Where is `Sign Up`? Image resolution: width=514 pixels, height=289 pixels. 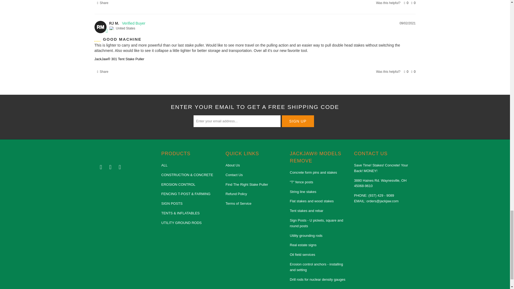 Sign Up is located at coordinates (298, 121).